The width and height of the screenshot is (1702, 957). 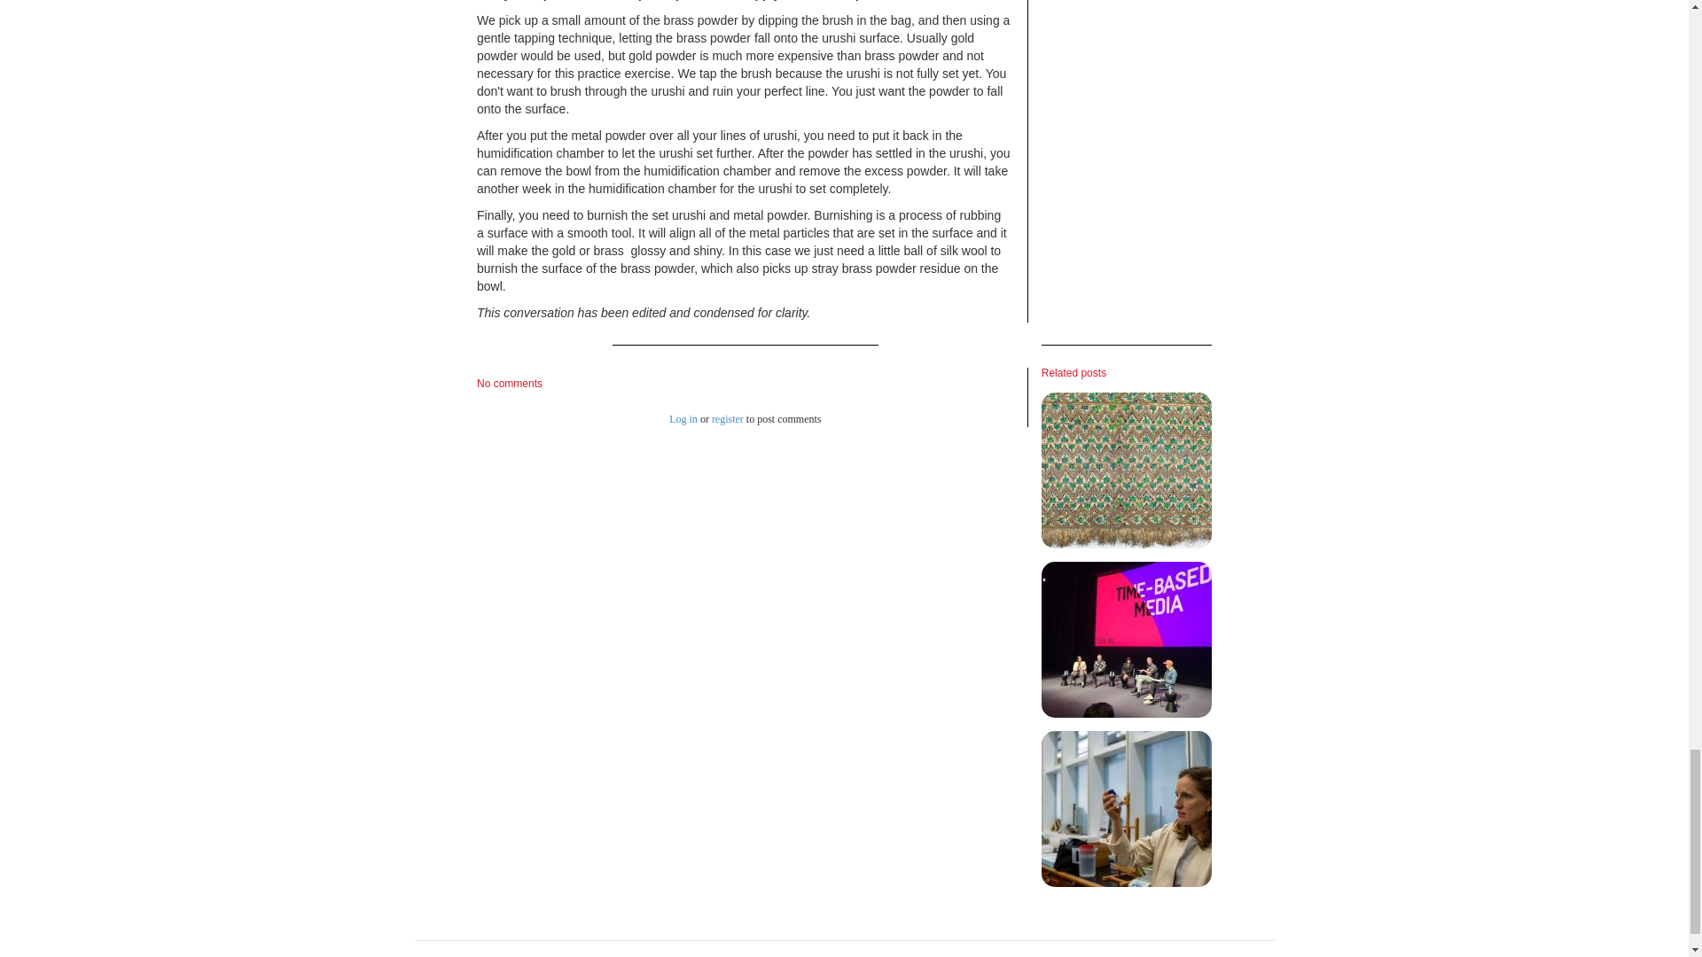 What do you see at coordinates (683, 418) in the screenshot?
I see `Log in` at bounding box center [683, 418].